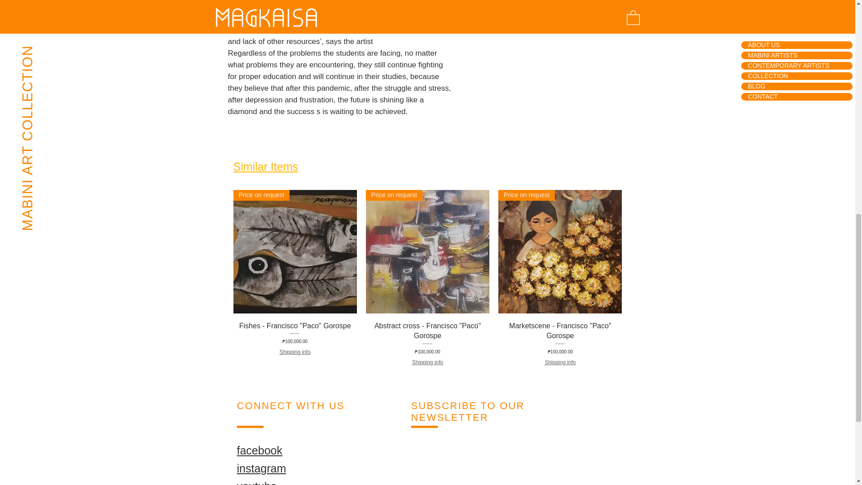  What do you see at coordinates (295, 352) in the screenshot?
I see `Shipping info` at bounding box center [295, 352].